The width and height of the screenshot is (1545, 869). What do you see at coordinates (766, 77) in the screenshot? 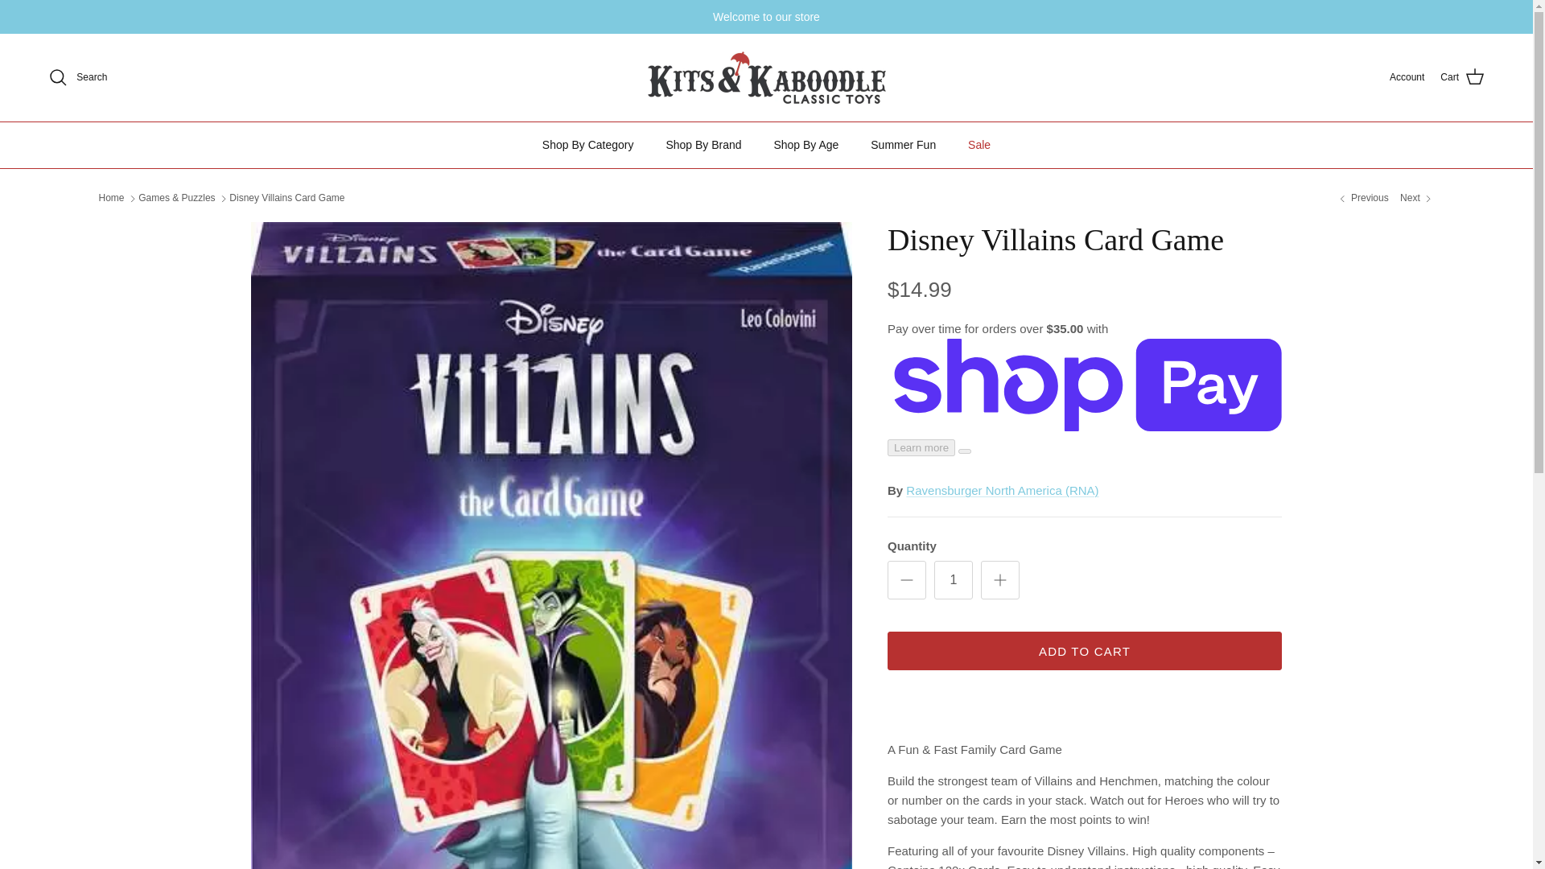
I see `kitsandkaboodle` at bounding box center [766, 77].